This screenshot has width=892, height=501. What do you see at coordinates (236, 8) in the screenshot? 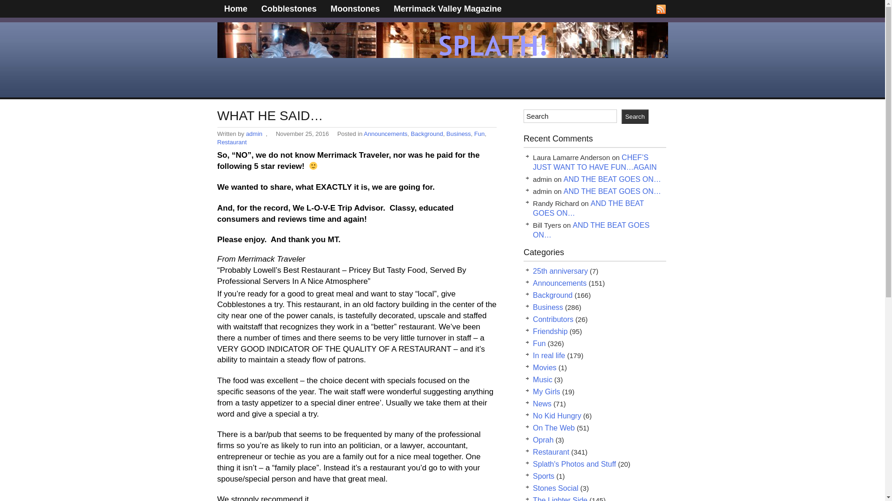
I see `Home` at bounding box center [236, 8].